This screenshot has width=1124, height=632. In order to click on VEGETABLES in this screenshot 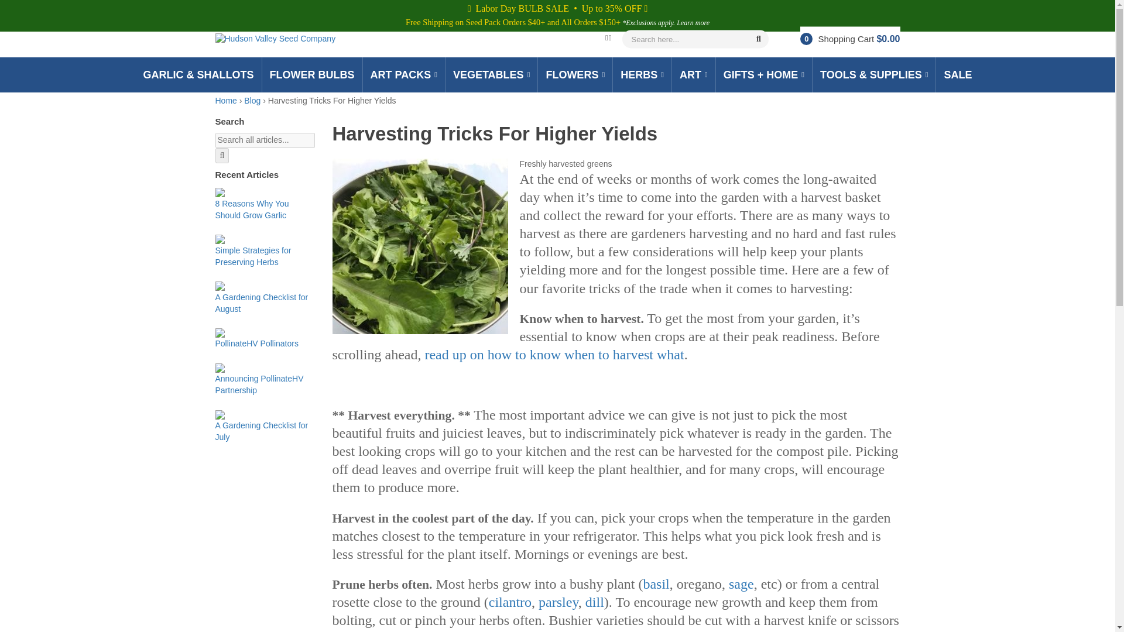, I will do `click(492, 75)`.